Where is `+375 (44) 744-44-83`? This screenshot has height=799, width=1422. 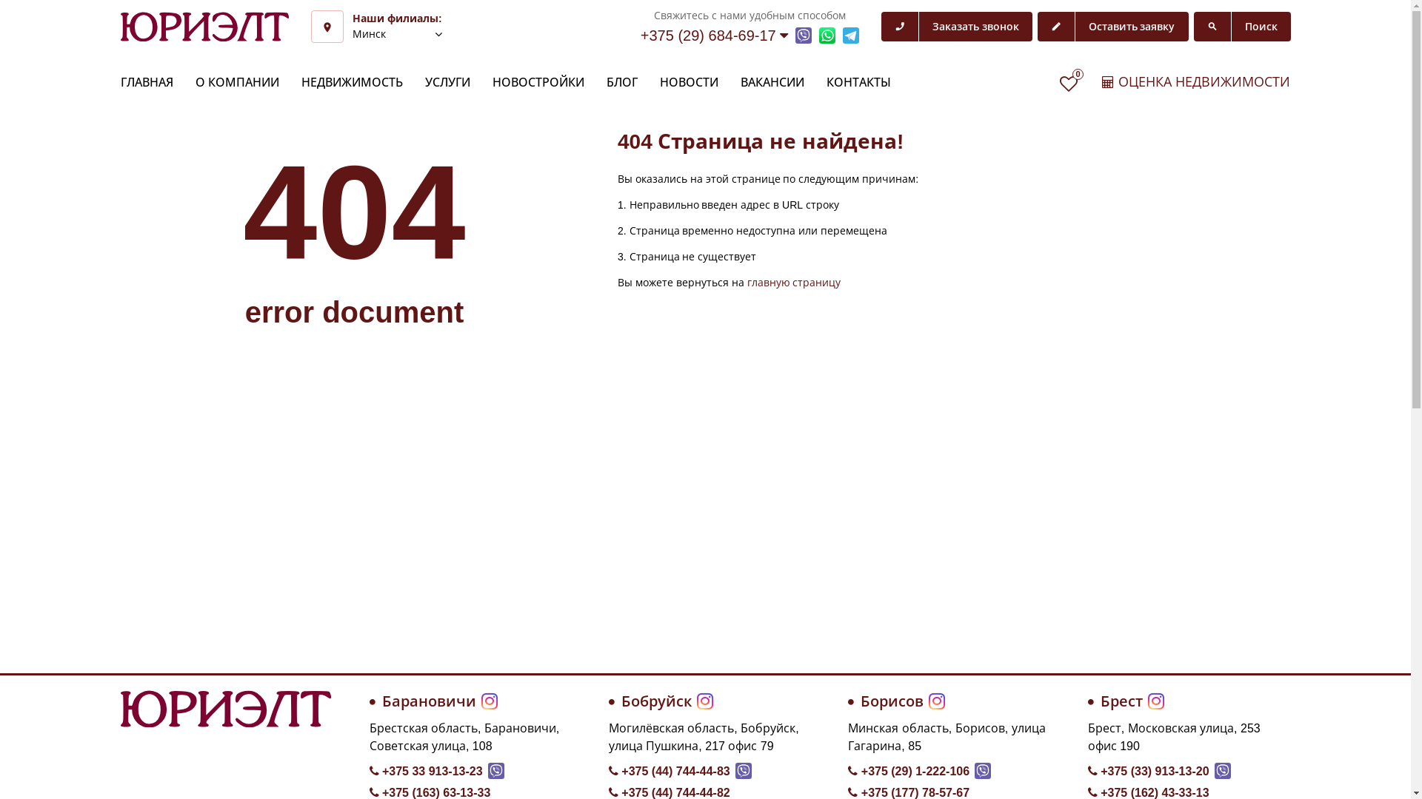
+375 (44) 744-44-83 is located at coordinates (670, 772).